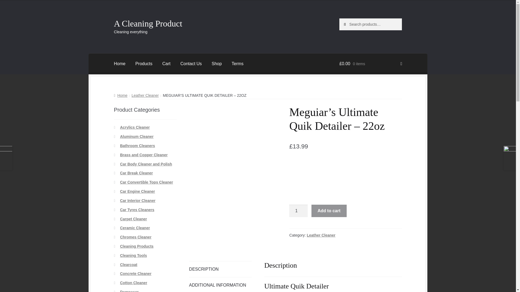  What do you see at coordinates (144, 64) in the screenshot?
I see `Products` at bounding box center [144, 64].